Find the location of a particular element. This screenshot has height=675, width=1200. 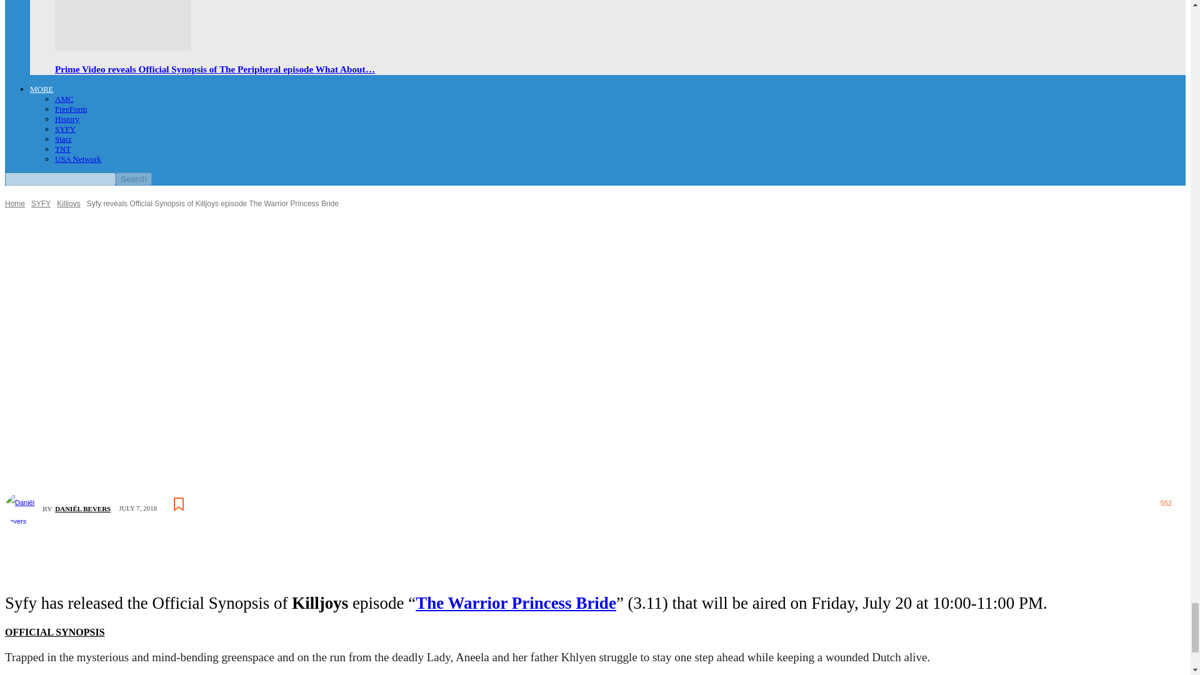

Search is located at coordinates (134, 179).